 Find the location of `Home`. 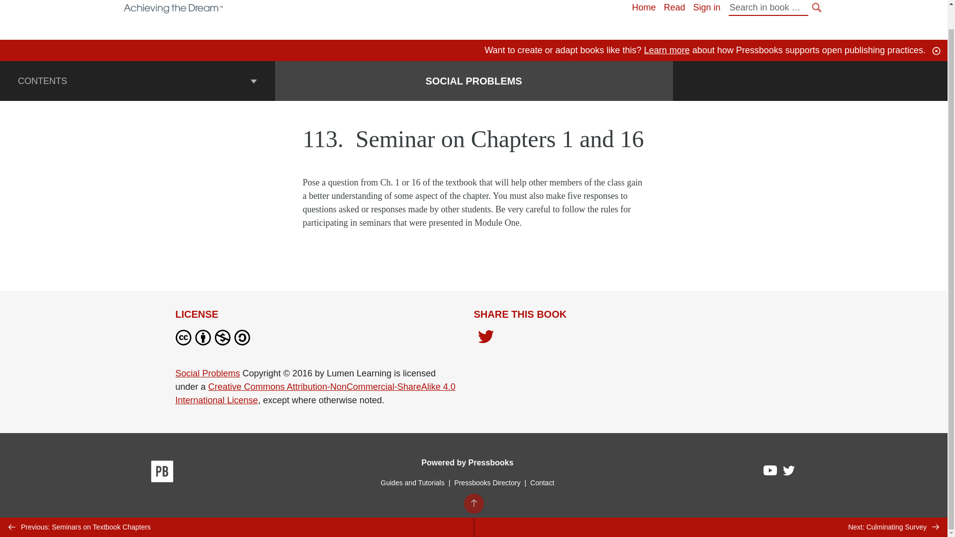

Home is located at coordinates (643, 7).